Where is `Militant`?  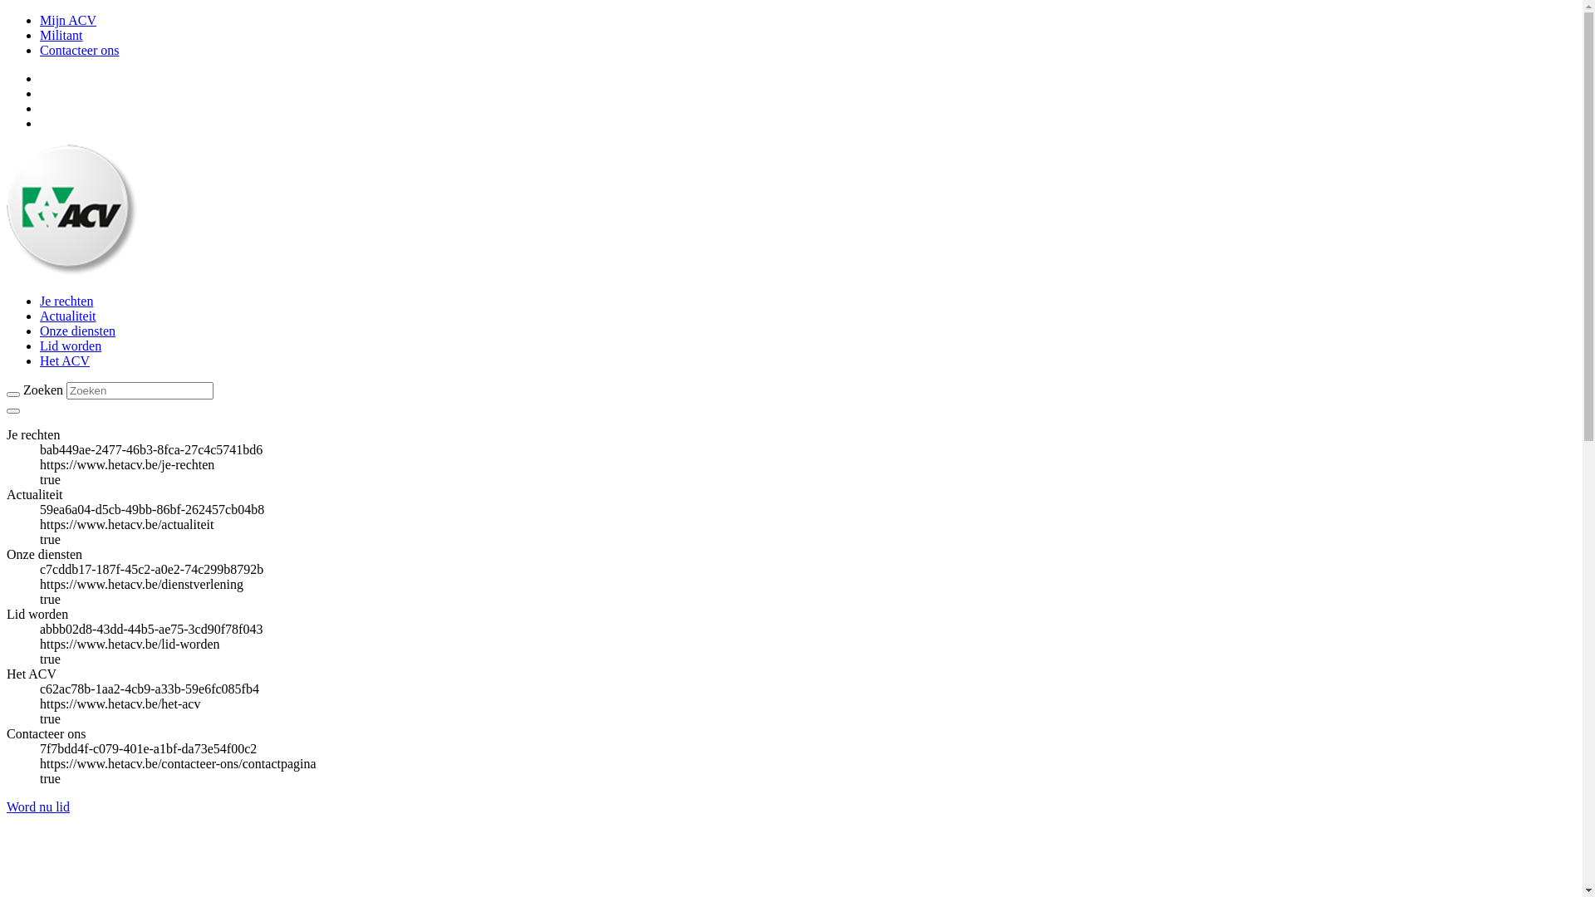
Militant is located at coordinates (61, 35).